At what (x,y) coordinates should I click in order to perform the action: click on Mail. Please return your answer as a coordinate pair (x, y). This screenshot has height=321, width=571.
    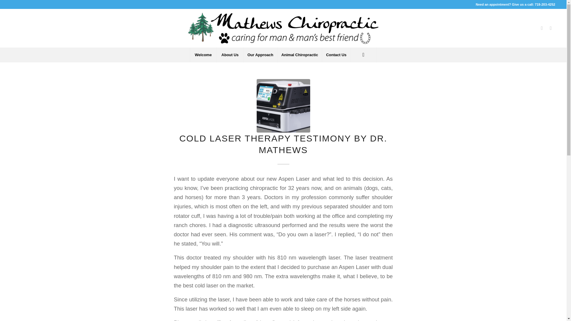
    Looking at the image, I should click on (551, 28).